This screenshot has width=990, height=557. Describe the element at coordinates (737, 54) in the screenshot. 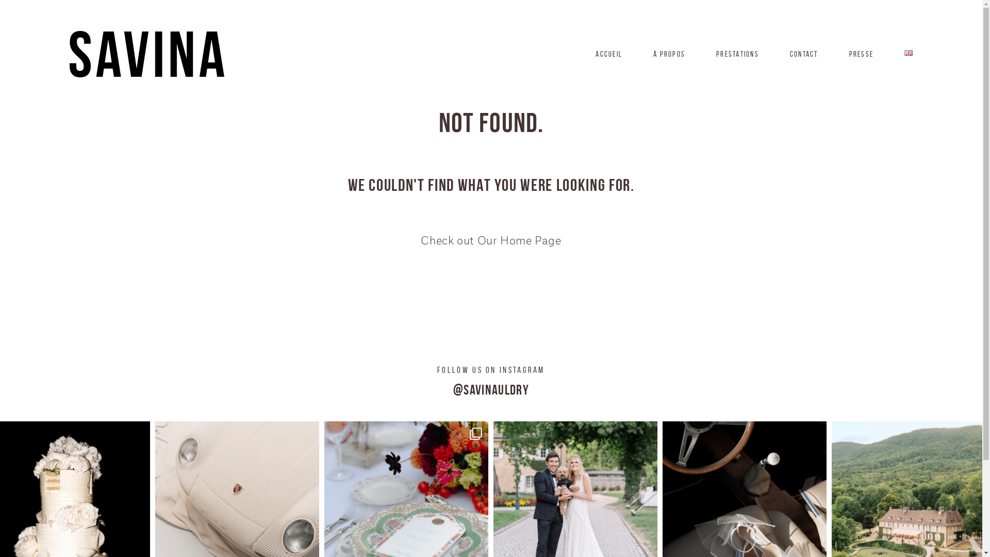

I see `PRESTATIONS` at that location.